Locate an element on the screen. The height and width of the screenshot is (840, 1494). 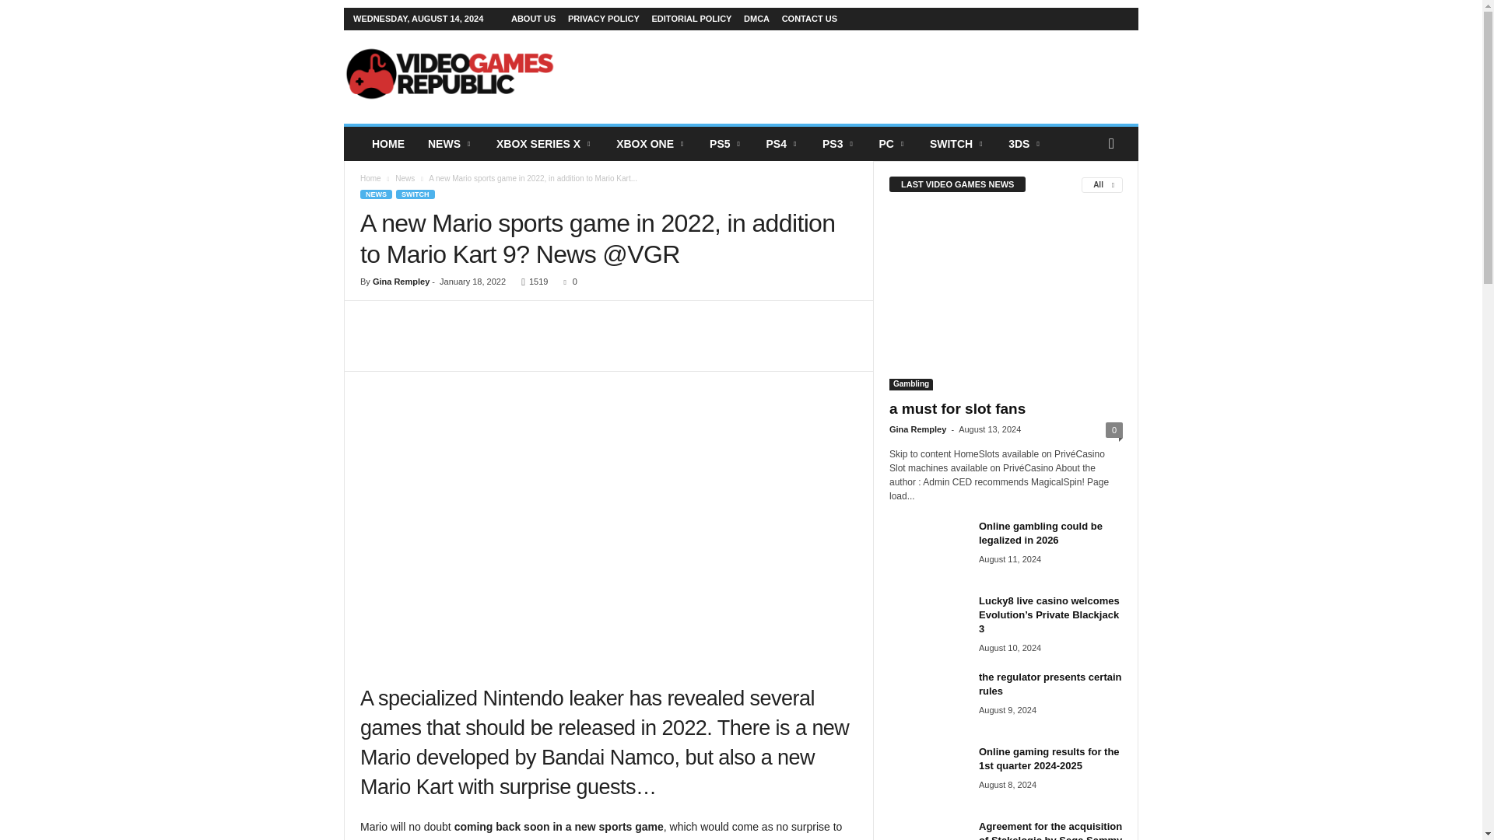
VideoGamesRepublic.com is located at coordinates (450, 73).